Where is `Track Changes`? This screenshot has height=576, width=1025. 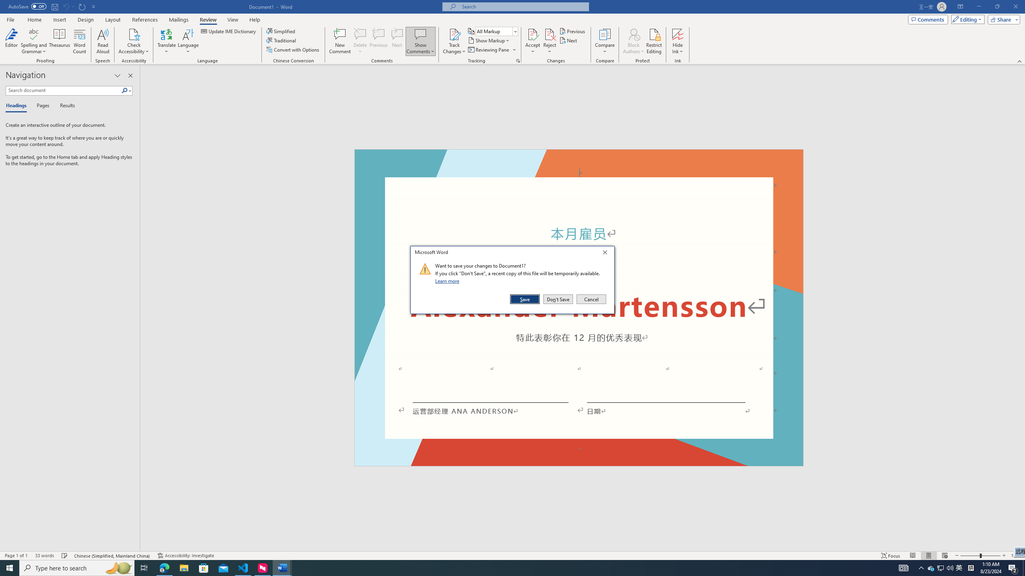
Track Changes is located at coordinates (454, 34).